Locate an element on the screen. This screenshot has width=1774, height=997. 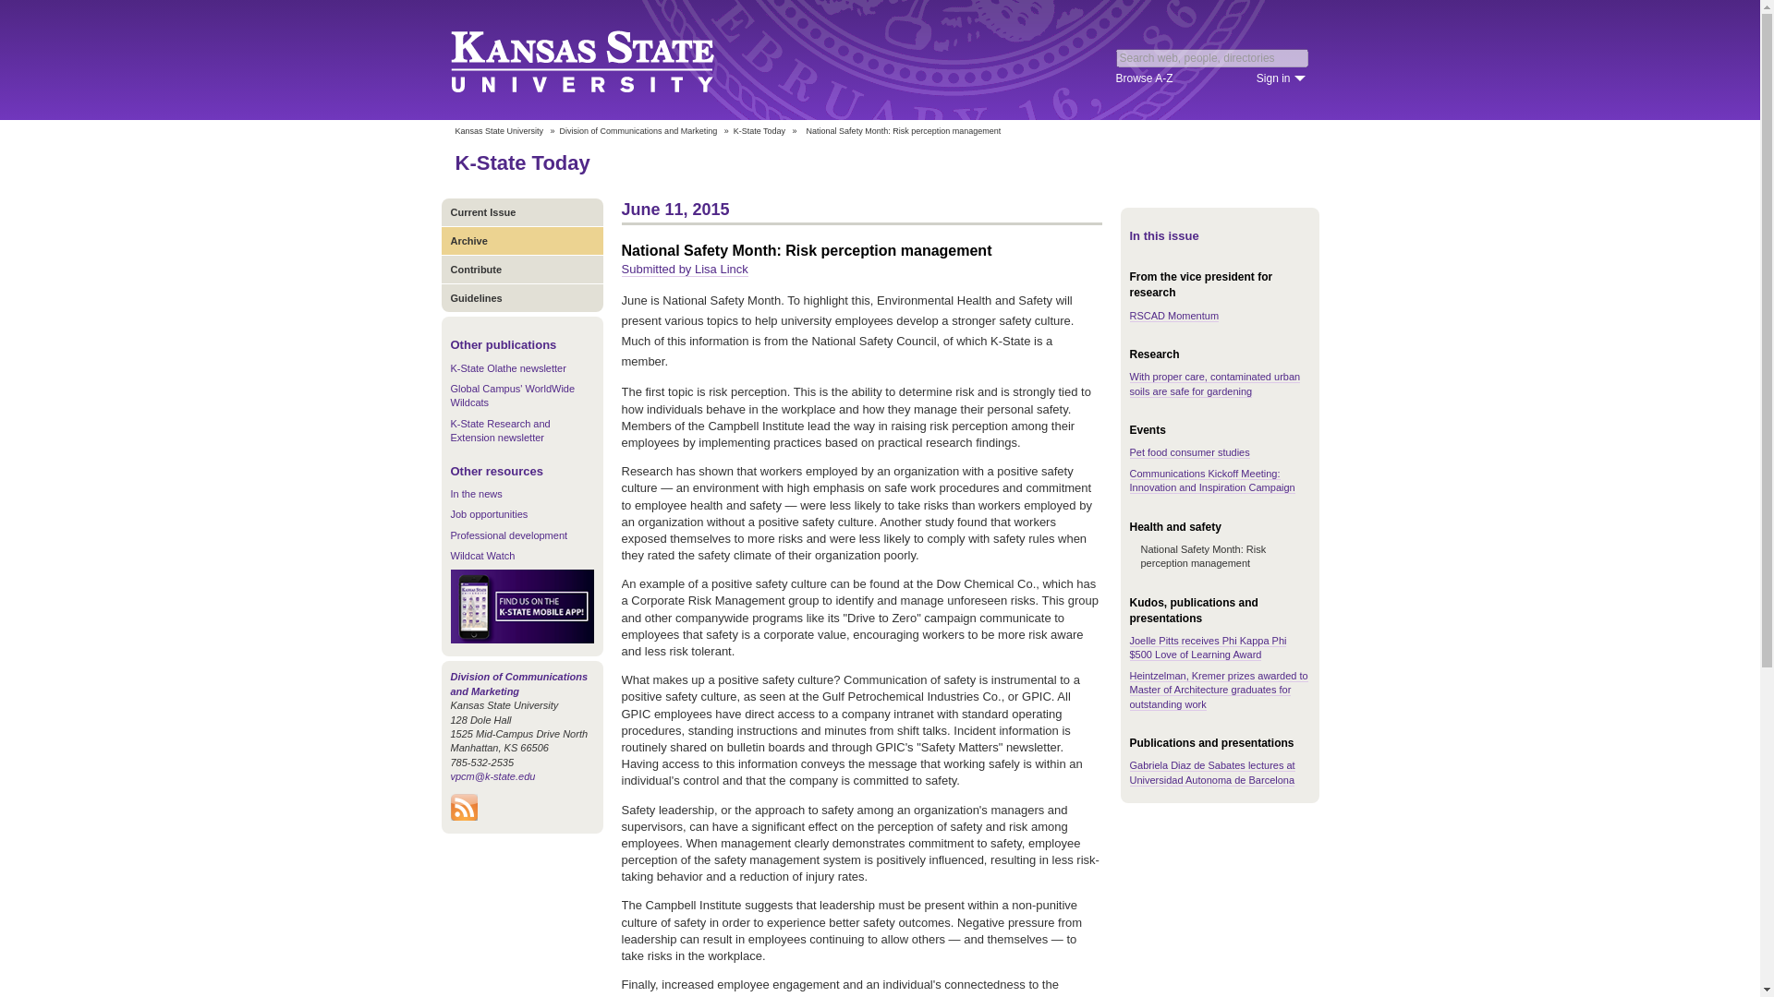
Wildcat Watch is located at coordinates (482, 556).